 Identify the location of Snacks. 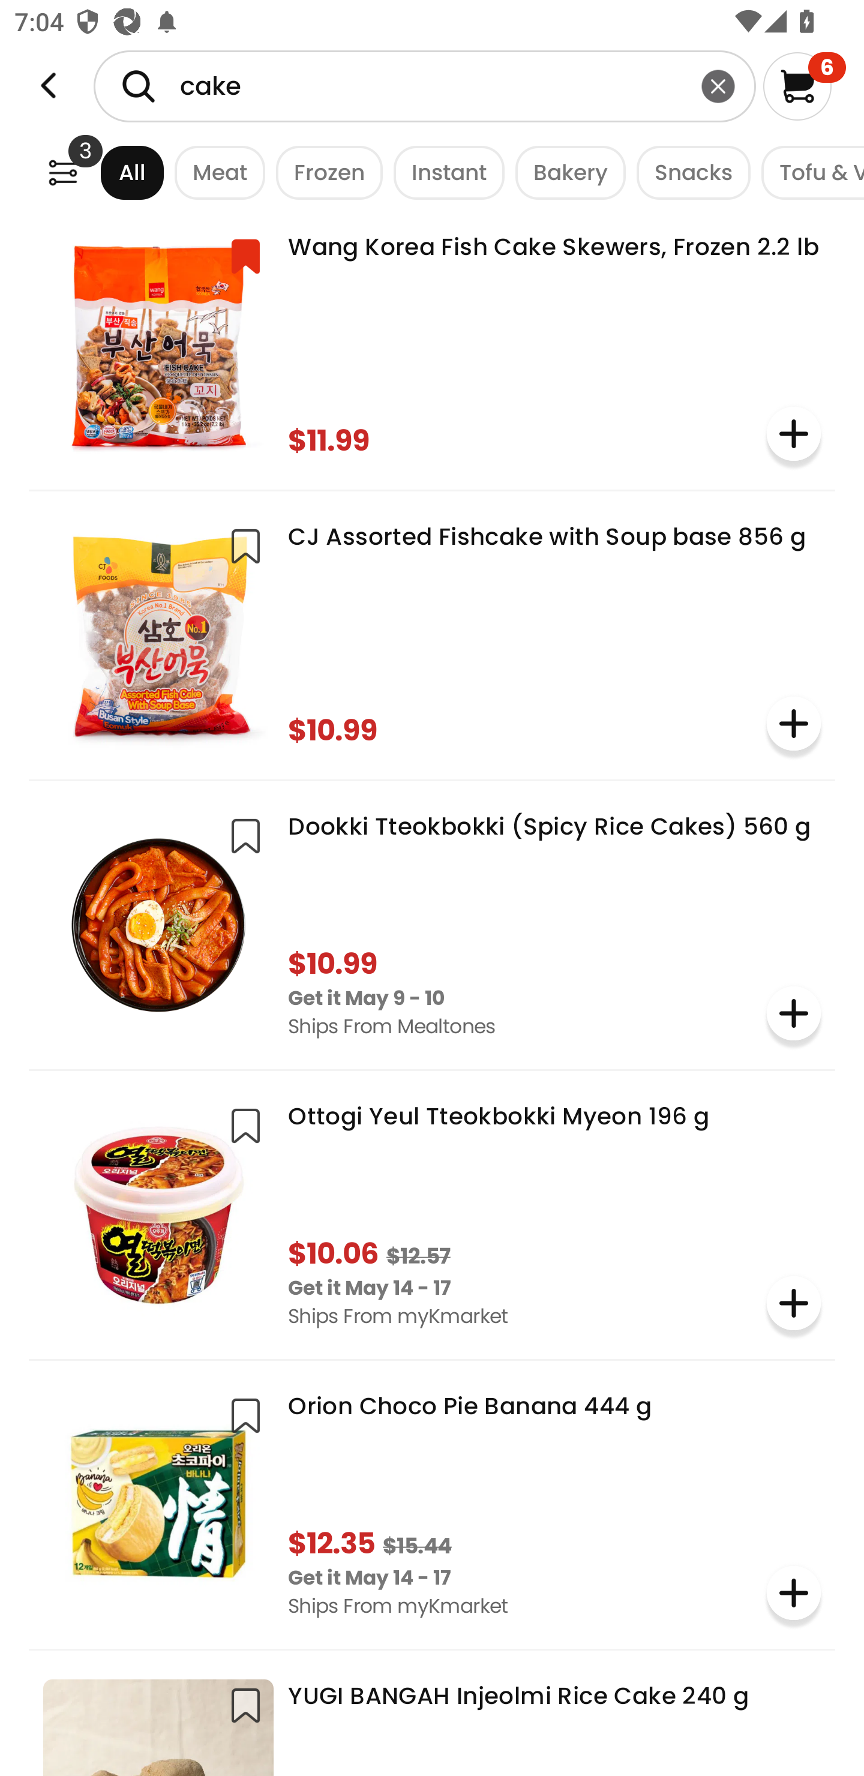
(688, 172).